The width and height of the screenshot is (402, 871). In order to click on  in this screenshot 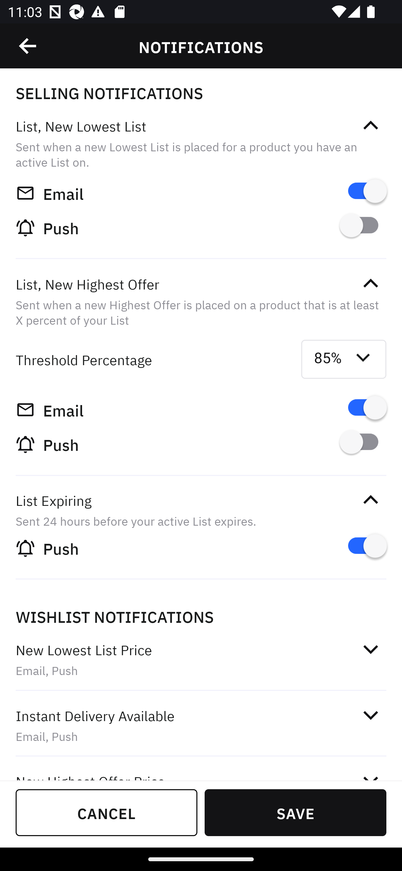, I will do `click(370, 649)`.